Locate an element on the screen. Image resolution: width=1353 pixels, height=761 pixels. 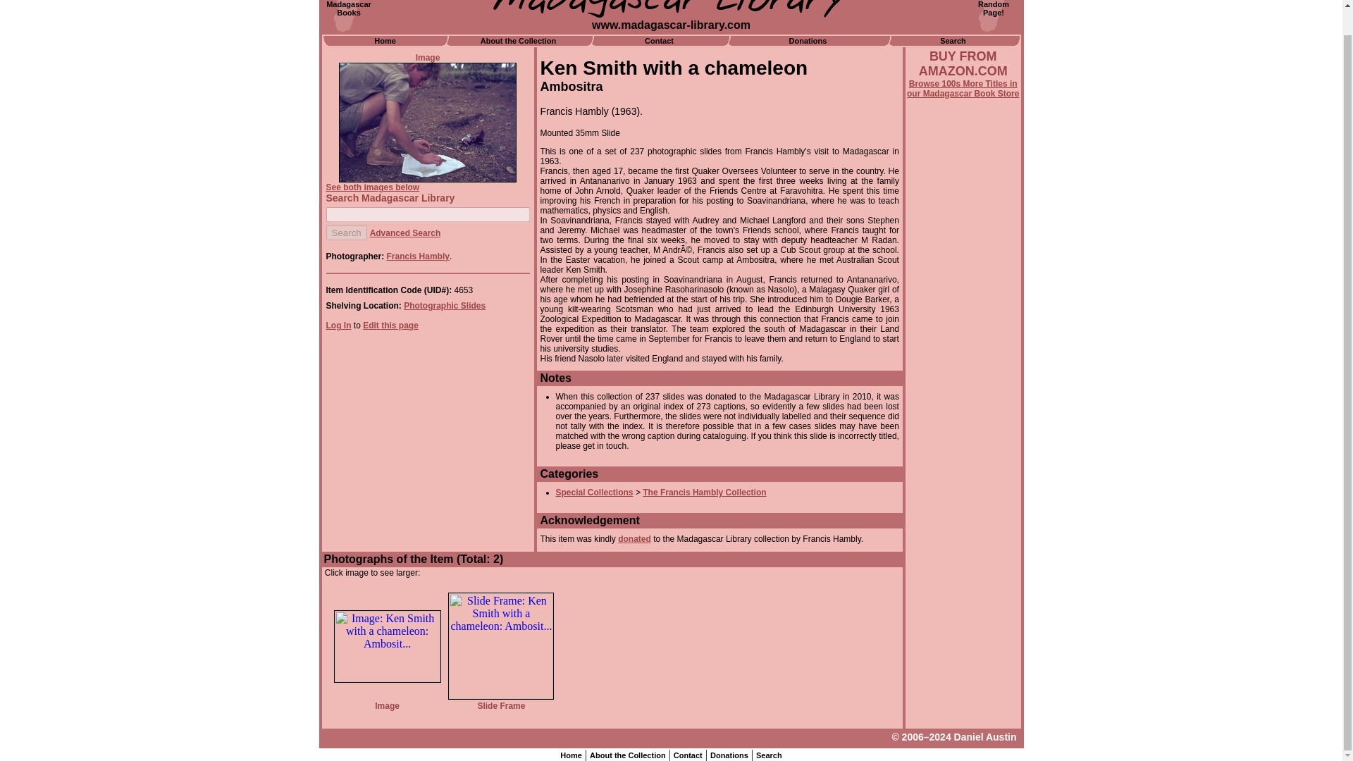
Edit this page is located at coordinates (963, 89).